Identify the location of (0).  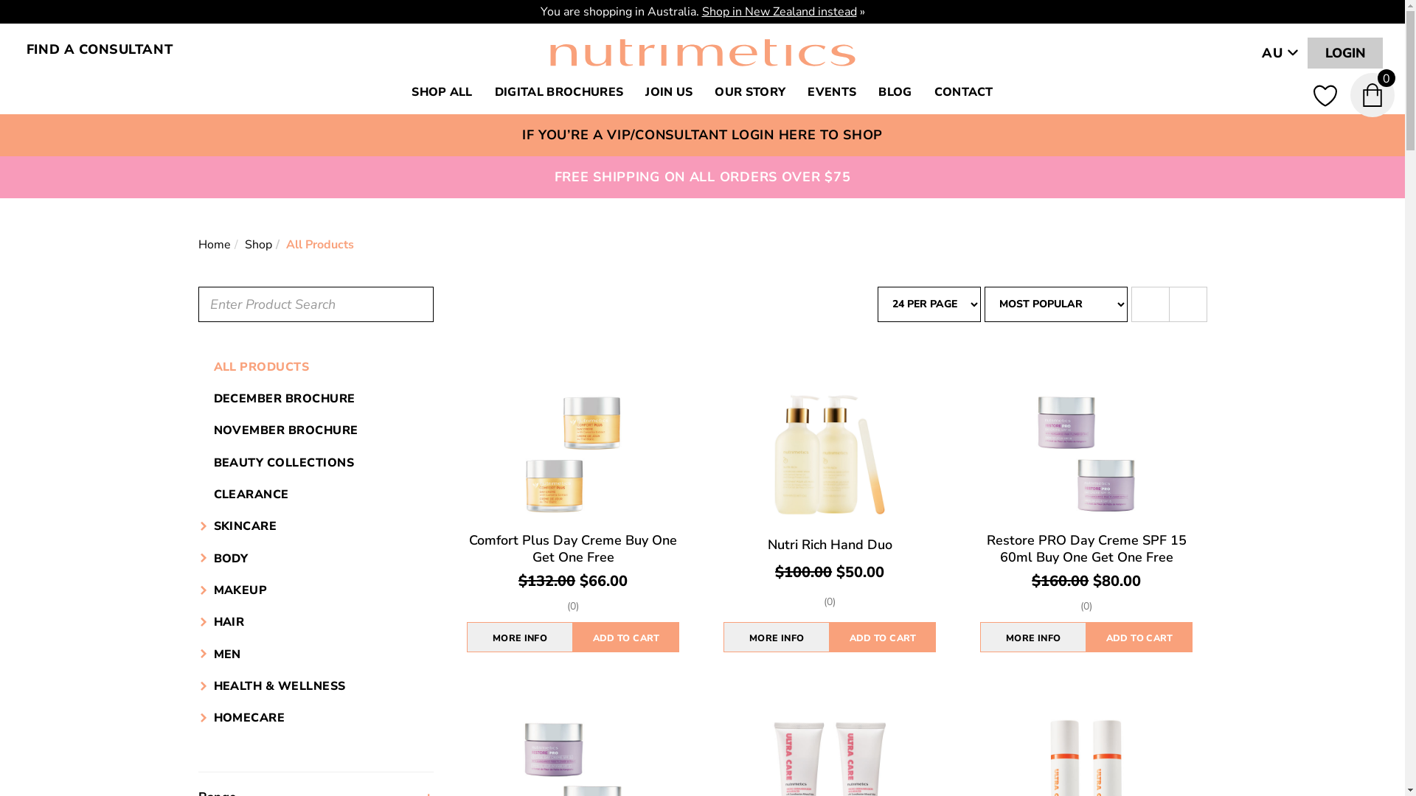
(573, 607).